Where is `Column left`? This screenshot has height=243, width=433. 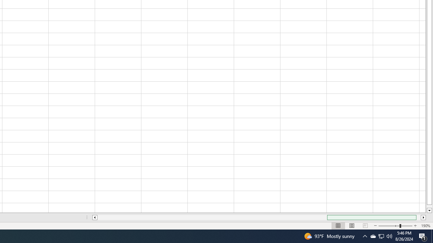
Column left is located at coordinates (95, 217).